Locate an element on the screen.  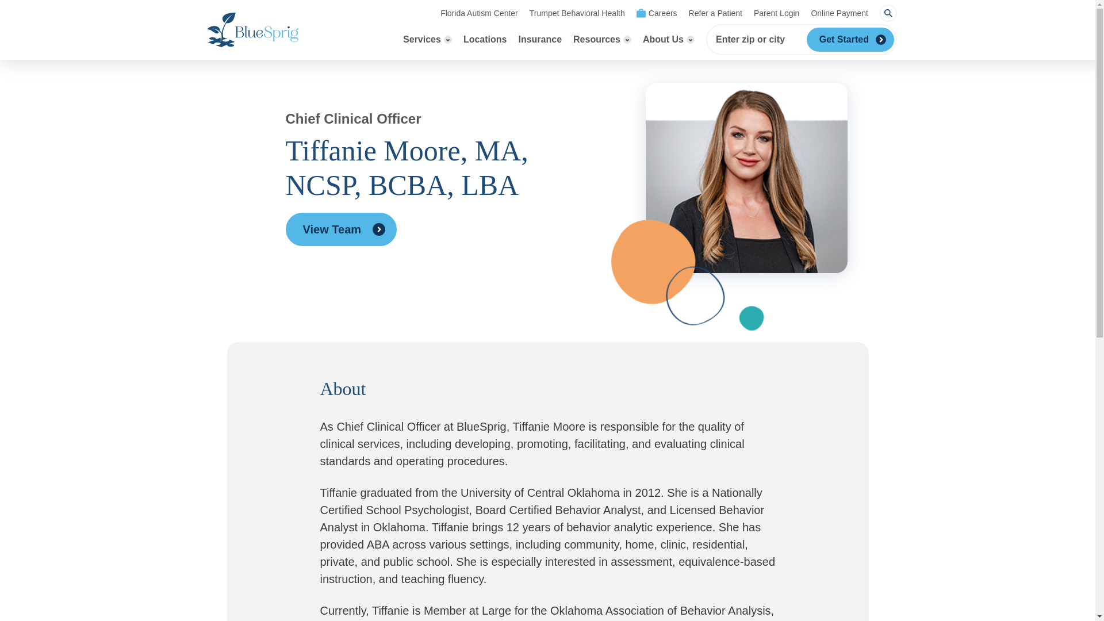
Refer a Patient is located at coordinates (715, 13).